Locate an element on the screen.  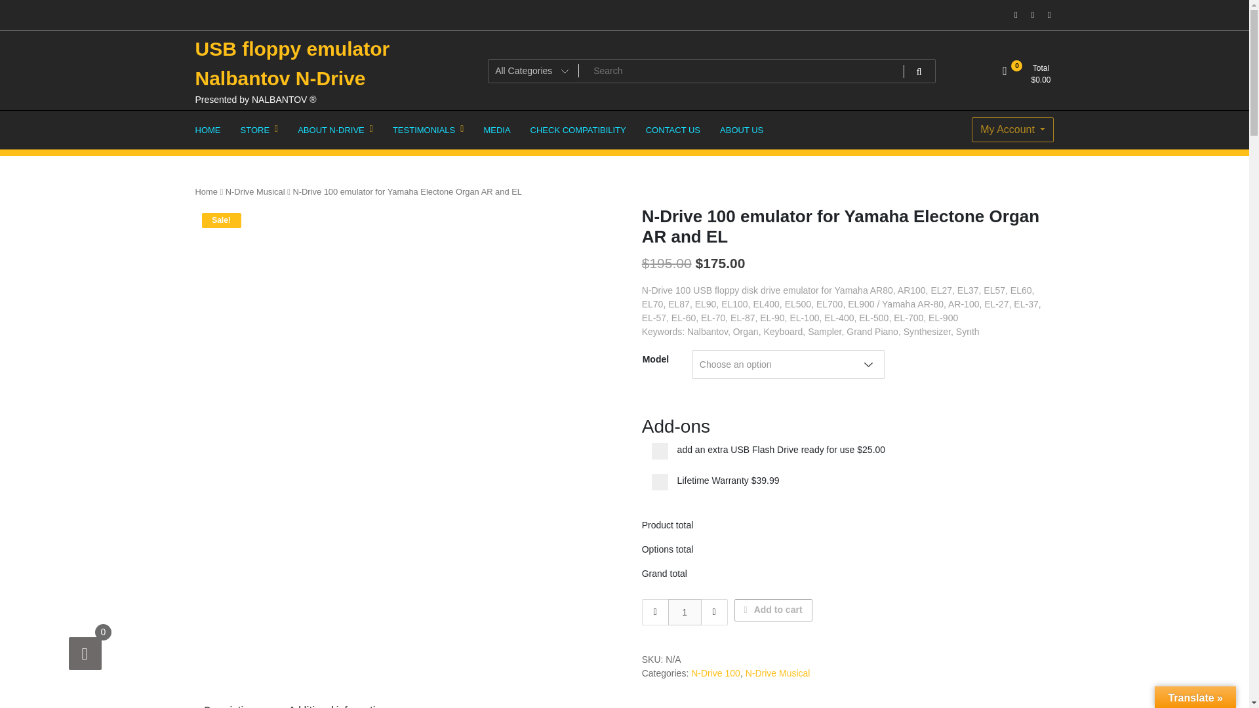
MEDIA is located at coordinates (496, 130).